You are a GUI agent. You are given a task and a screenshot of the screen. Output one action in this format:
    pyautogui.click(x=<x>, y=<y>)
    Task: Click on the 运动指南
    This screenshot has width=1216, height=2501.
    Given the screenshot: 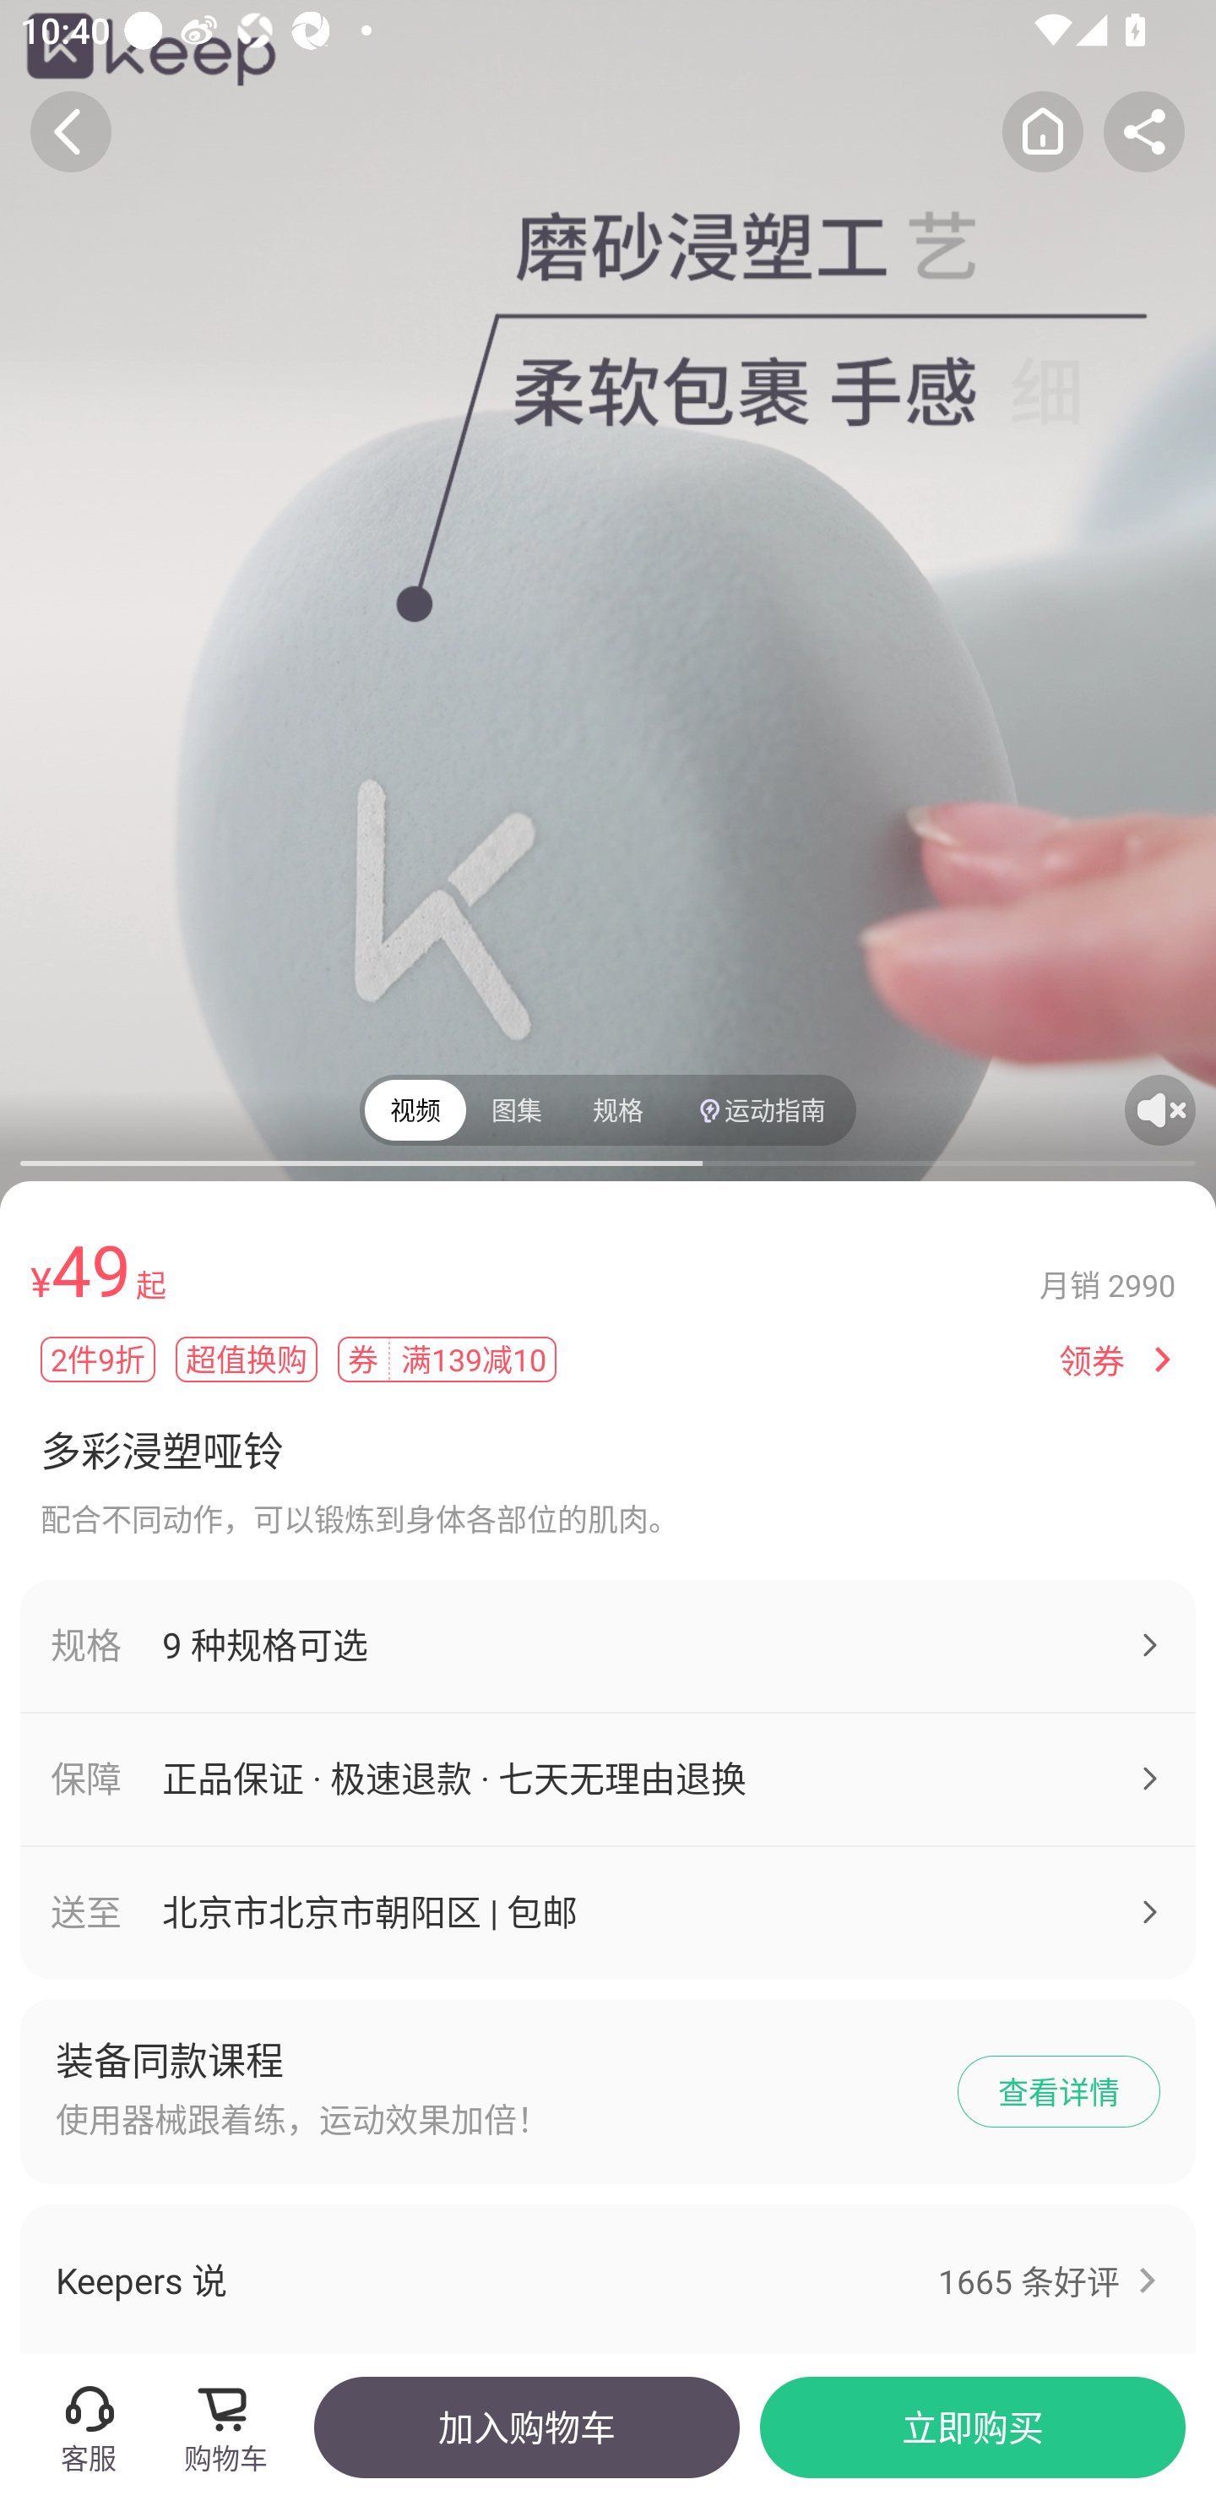 What is the action you would take?
    pyautogui.click(x=760, y=1110)
    